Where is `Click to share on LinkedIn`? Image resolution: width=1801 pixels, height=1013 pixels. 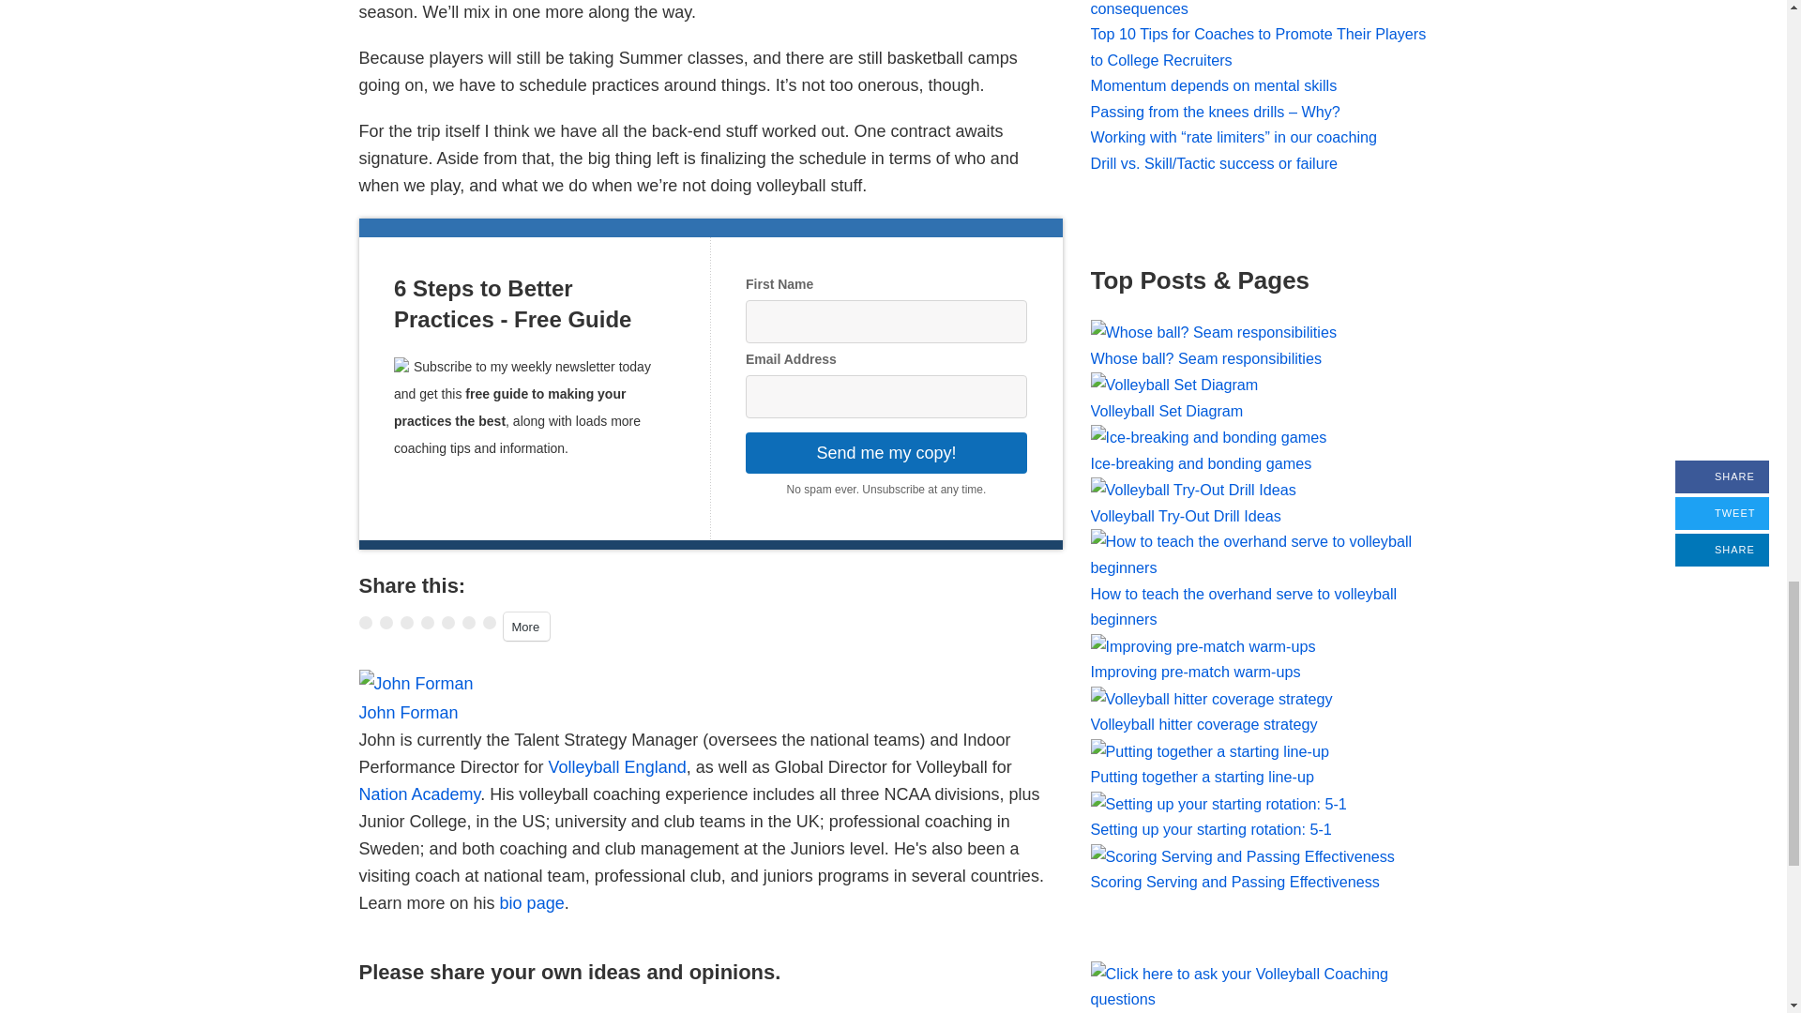 Click to share on LinkedIn is located at coordinates (405, 622).